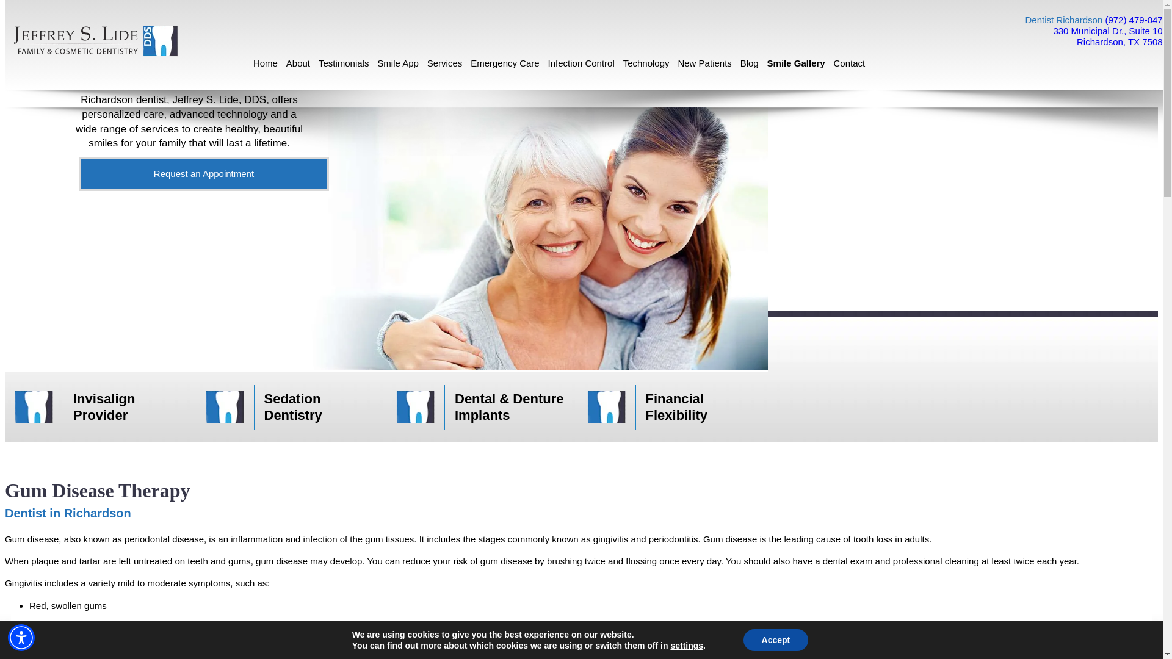 This screenshot has width=1172, height=659. I want to click on Smile App, so click(398, 63).